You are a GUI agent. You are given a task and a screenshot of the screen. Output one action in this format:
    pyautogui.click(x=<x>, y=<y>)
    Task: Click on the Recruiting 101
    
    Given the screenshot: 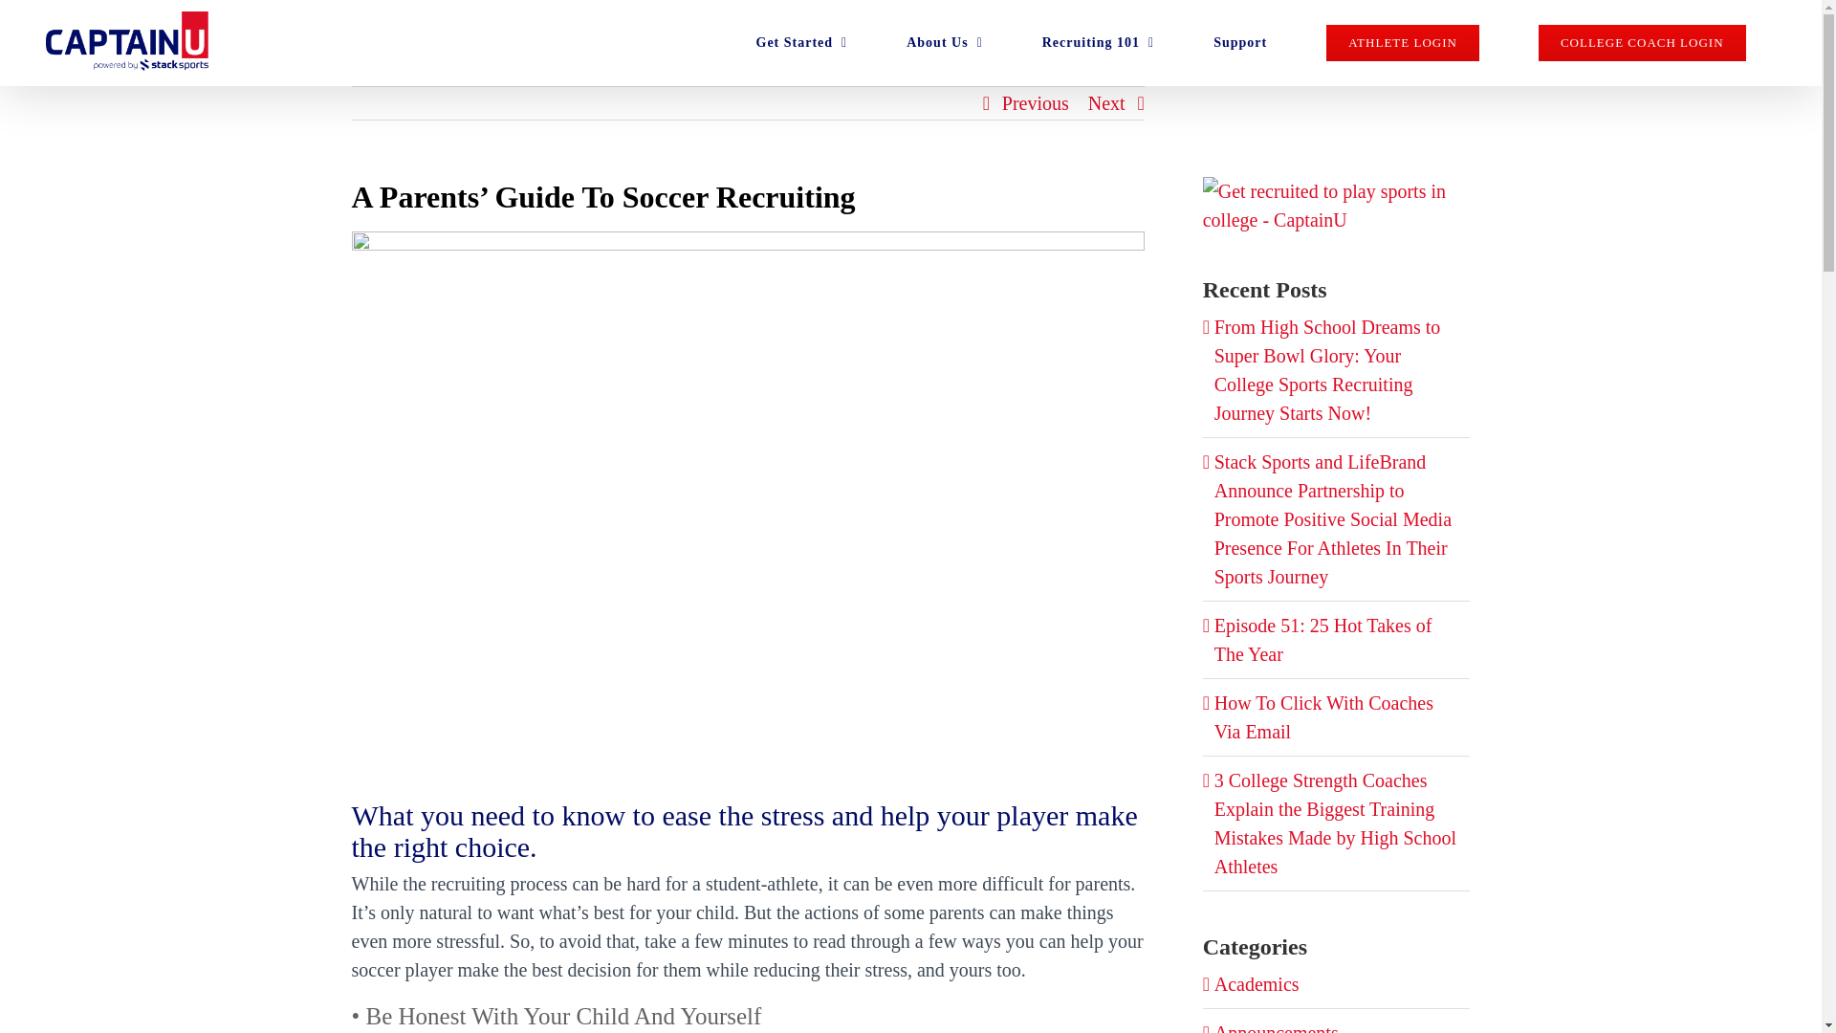 What is the action you would take?
    pyautogui.click(x=1098, y=42)
    